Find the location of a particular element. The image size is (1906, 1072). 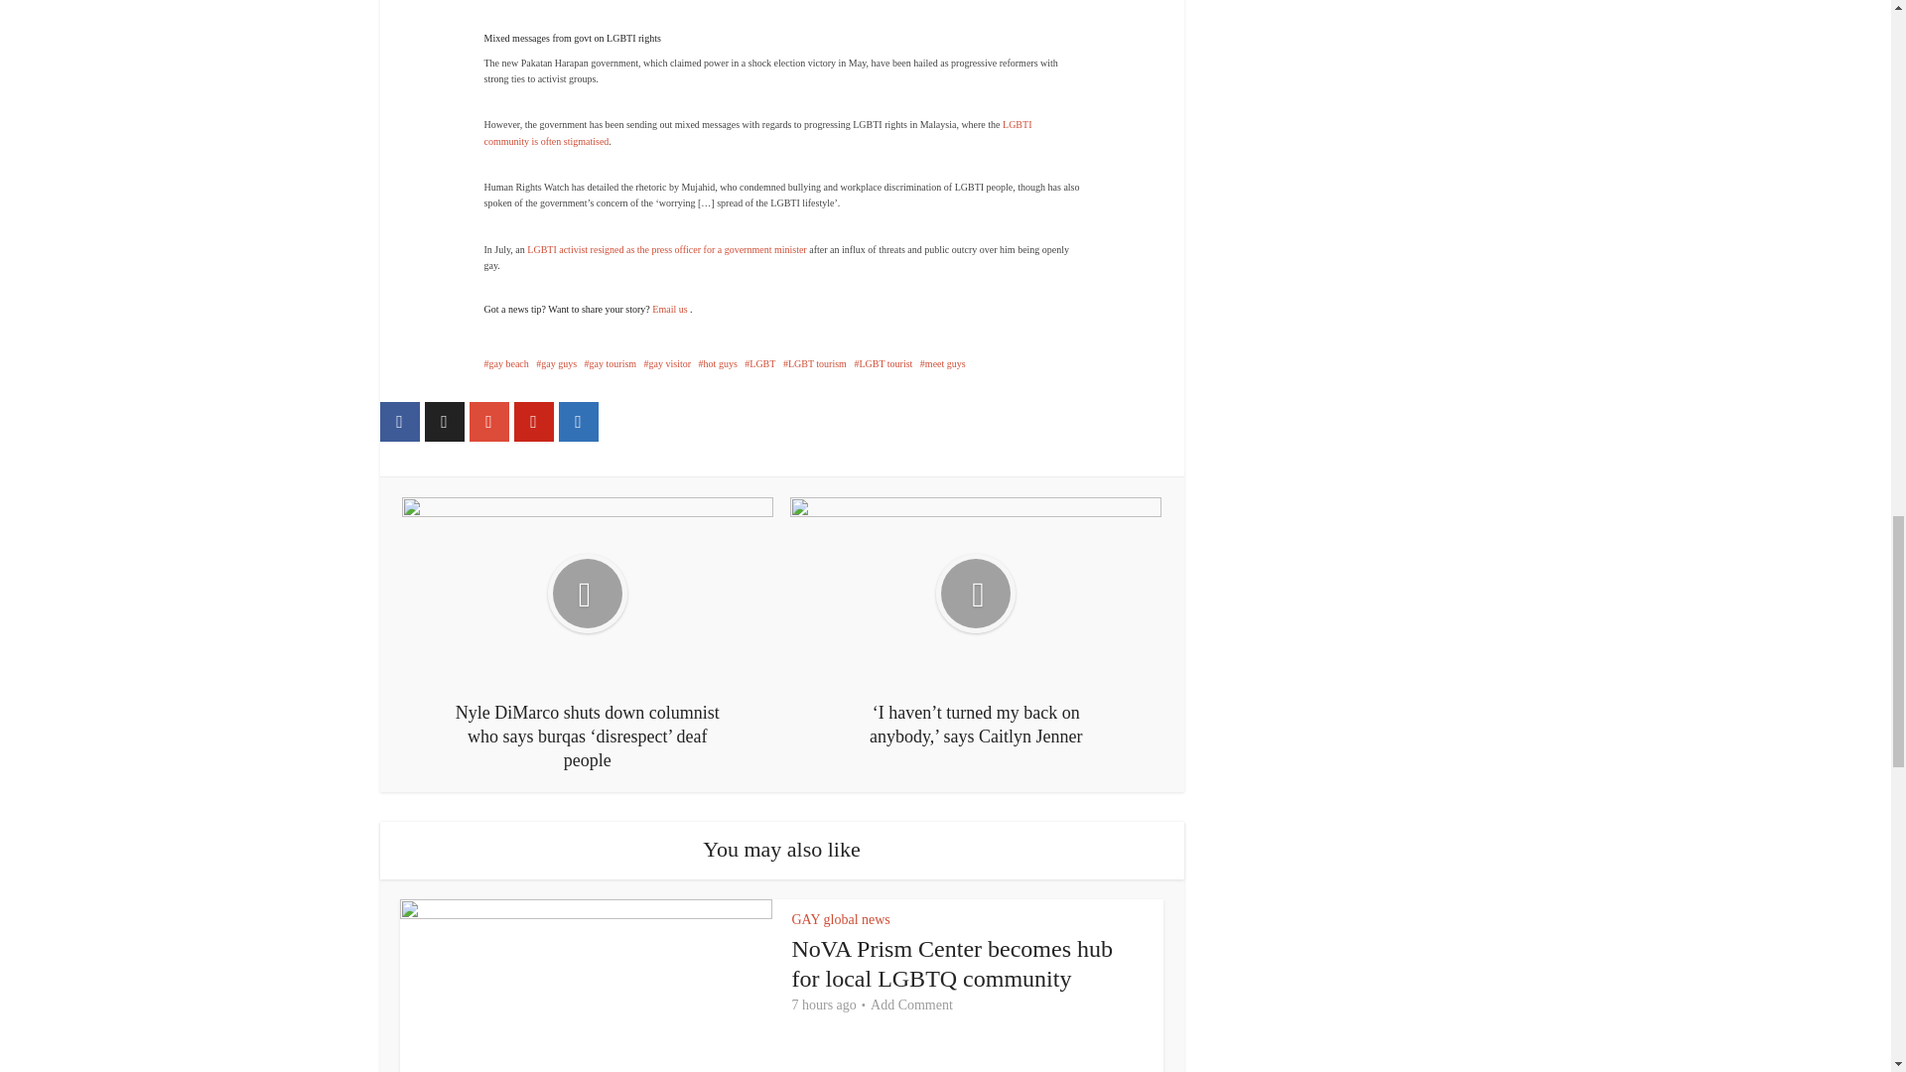

gay guys is located at coordinates (556, 363).